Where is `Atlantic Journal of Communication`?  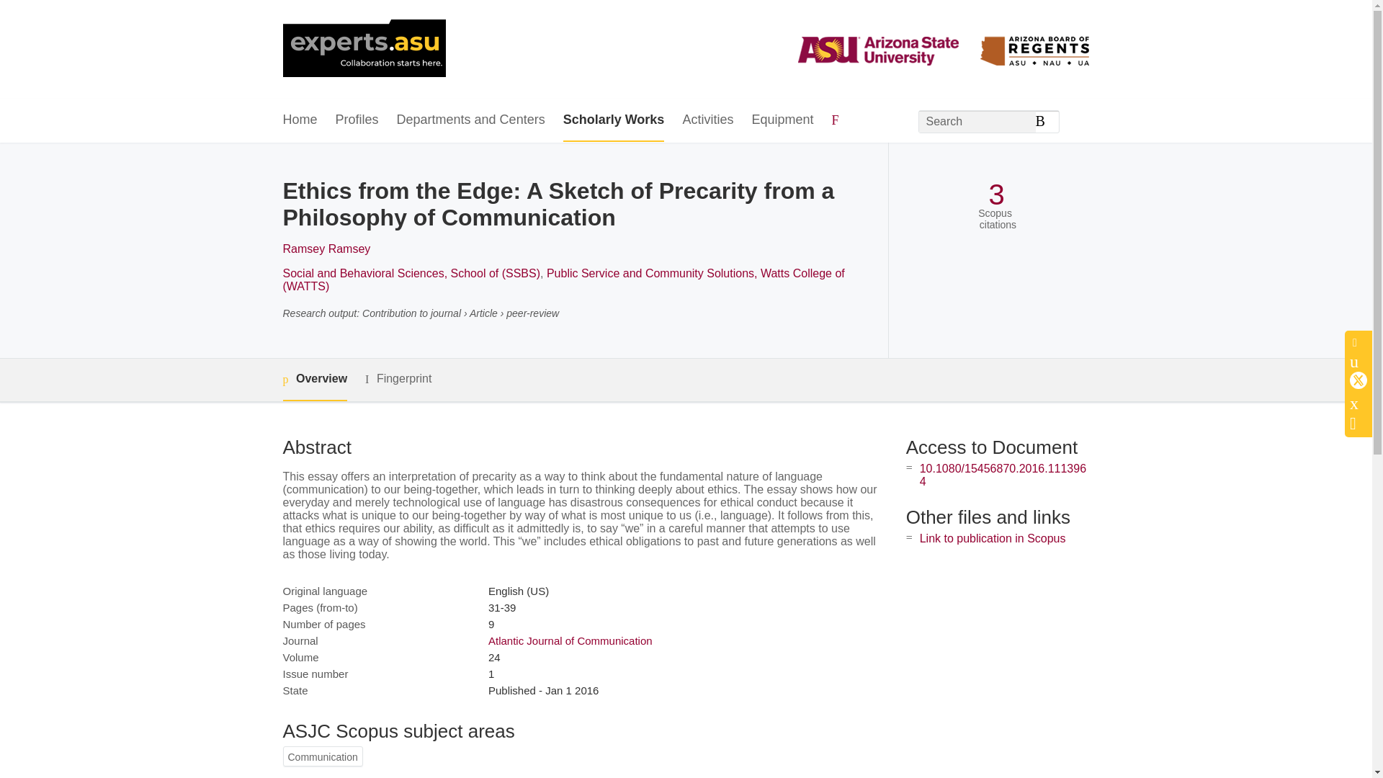
Atlantic Journal of Communication is located at coordinates (570, 640).